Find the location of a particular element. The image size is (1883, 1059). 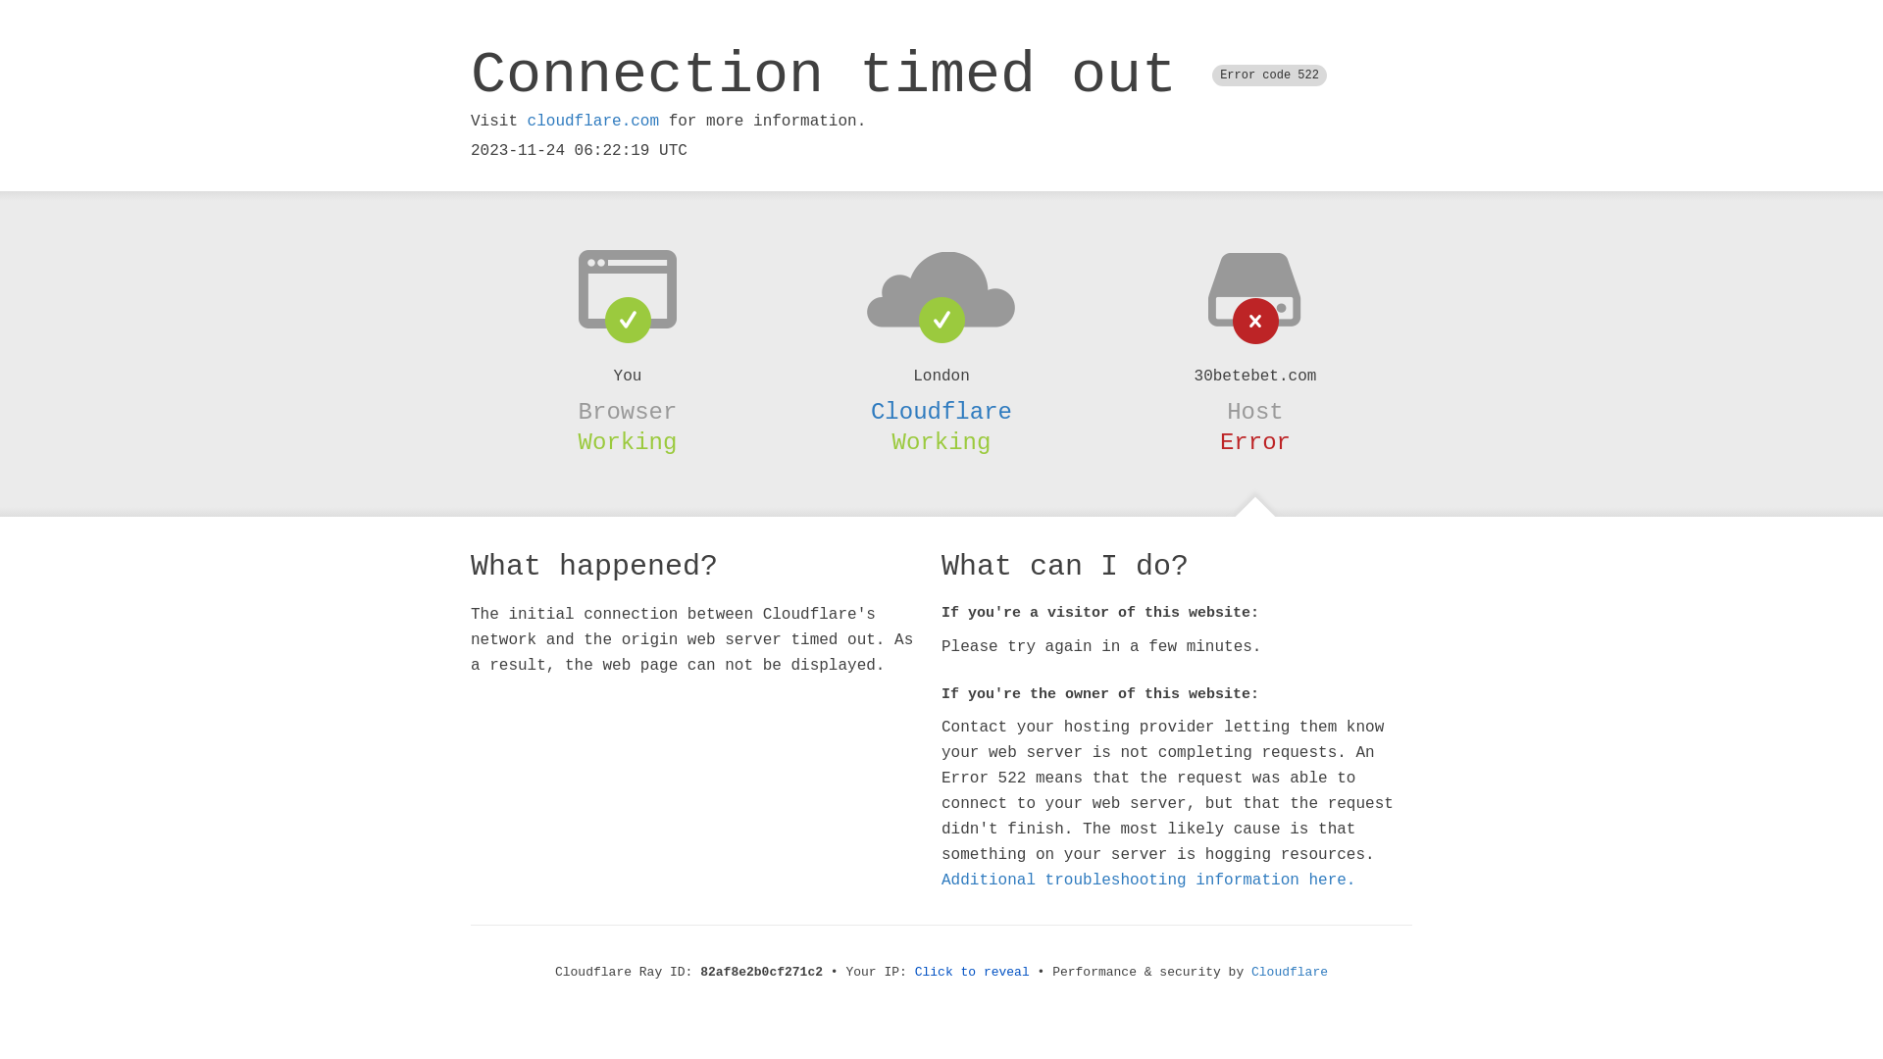

Click to reveal is located at coordinates (973, 973).